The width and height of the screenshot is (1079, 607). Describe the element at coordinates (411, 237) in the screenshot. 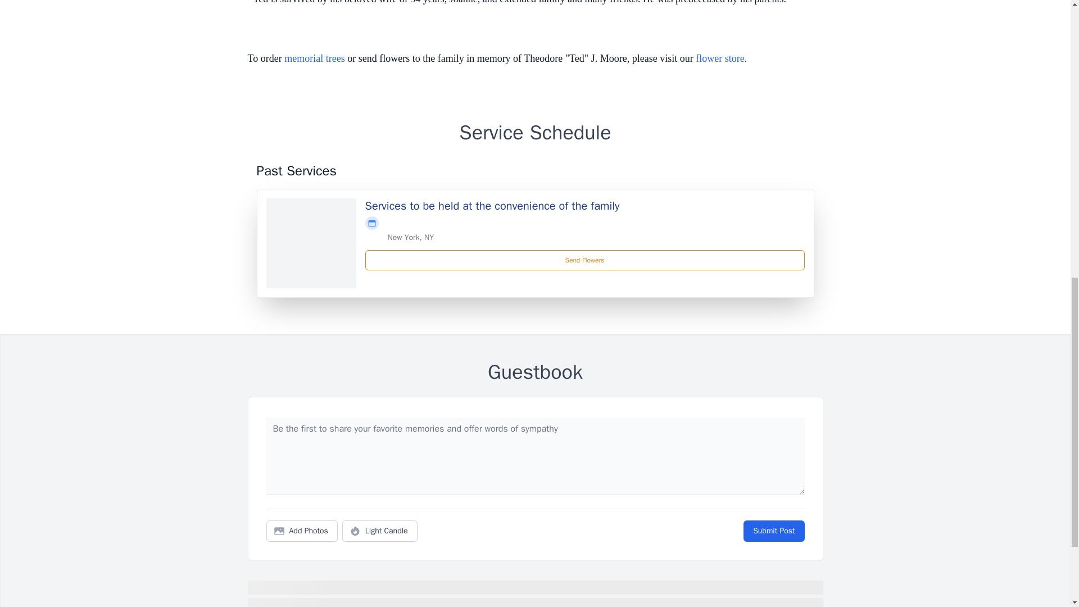

I see `New York, NY` at that location.